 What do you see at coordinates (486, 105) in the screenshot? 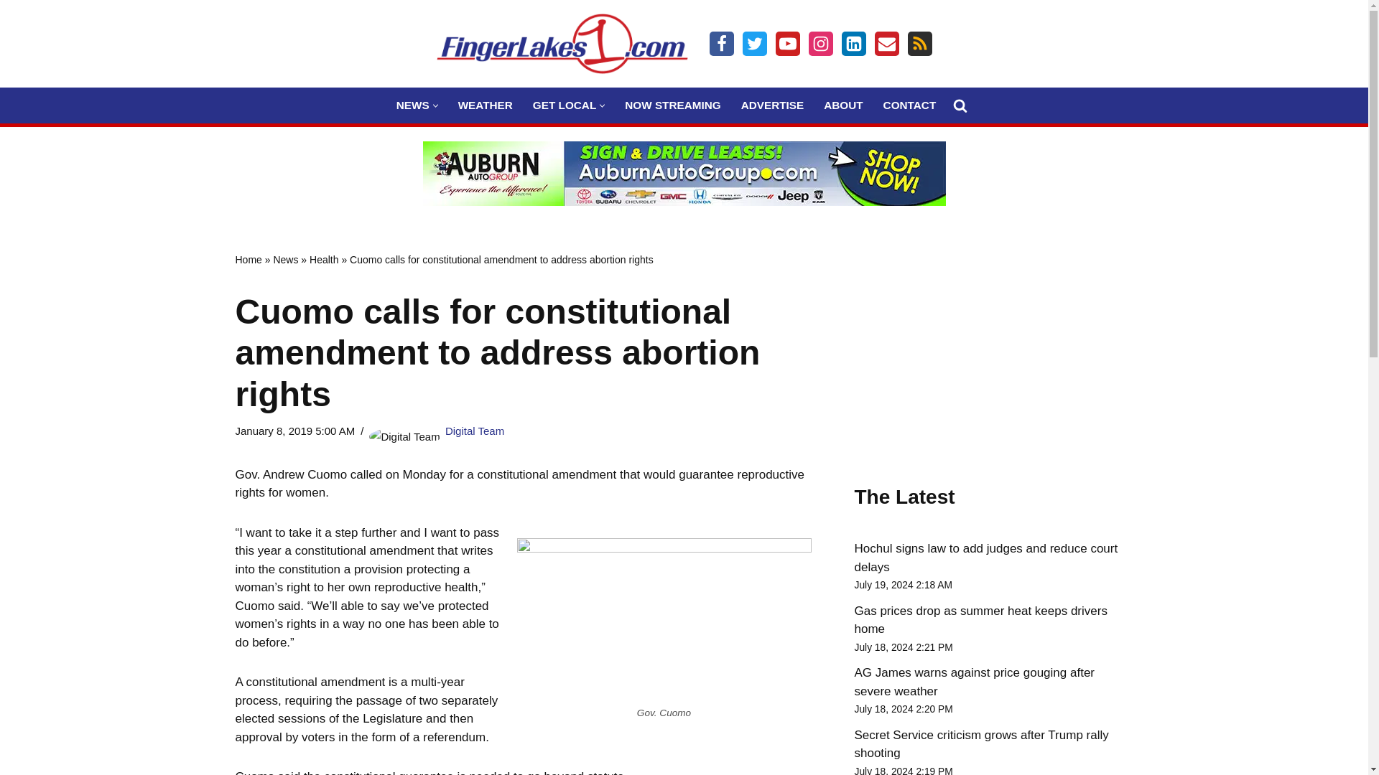
I see `WEATHER` at bounding box center [486, 105].